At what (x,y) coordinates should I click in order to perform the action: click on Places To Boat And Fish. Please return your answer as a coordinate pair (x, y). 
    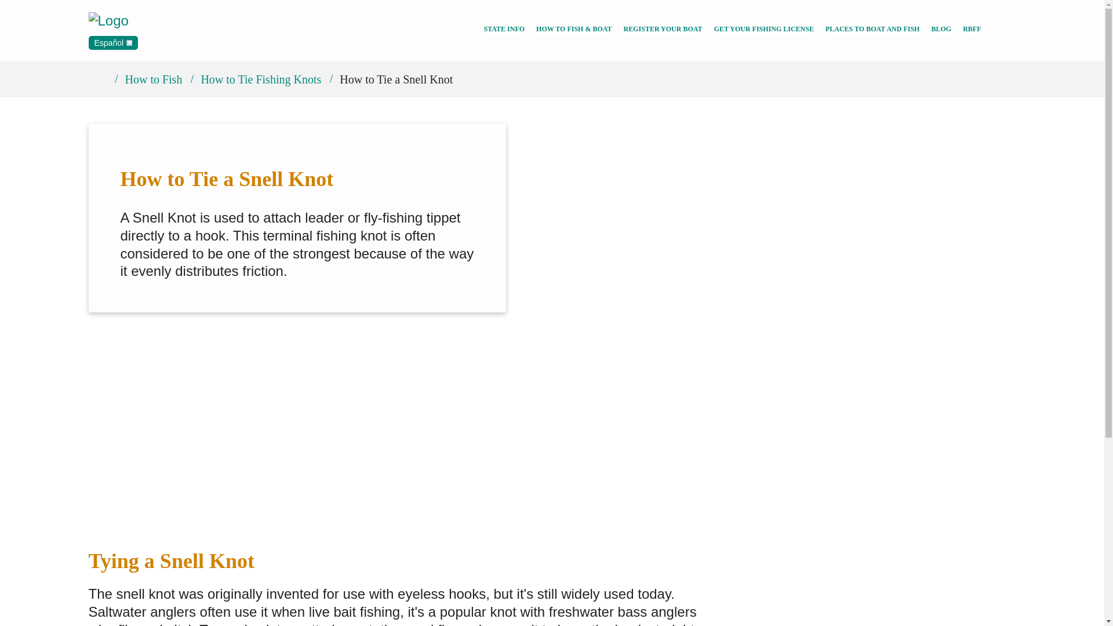
    Looking at the image, I should click on (873, 30).